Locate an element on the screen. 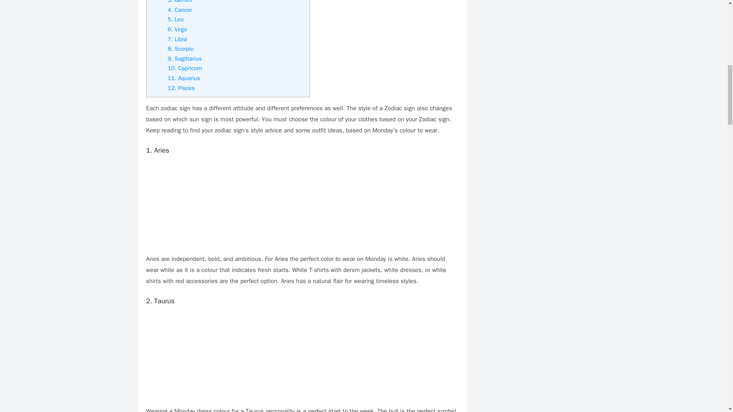 This screenshot has height=412, width=733. 4. Cancer is located at coordinates (180, 10).